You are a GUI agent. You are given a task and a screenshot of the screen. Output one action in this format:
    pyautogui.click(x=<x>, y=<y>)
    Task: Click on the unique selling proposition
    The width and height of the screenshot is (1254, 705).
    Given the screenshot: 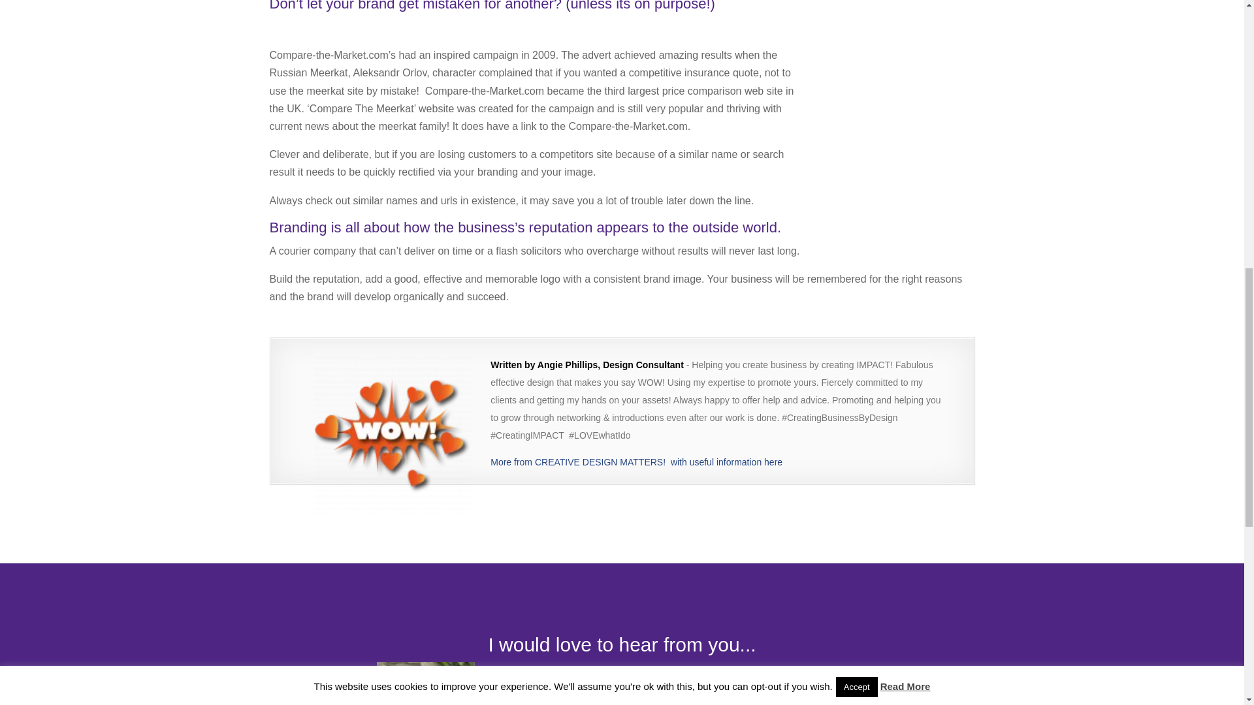 What is the action you would take?
    pyautogui.click(x=287, y=572)
    